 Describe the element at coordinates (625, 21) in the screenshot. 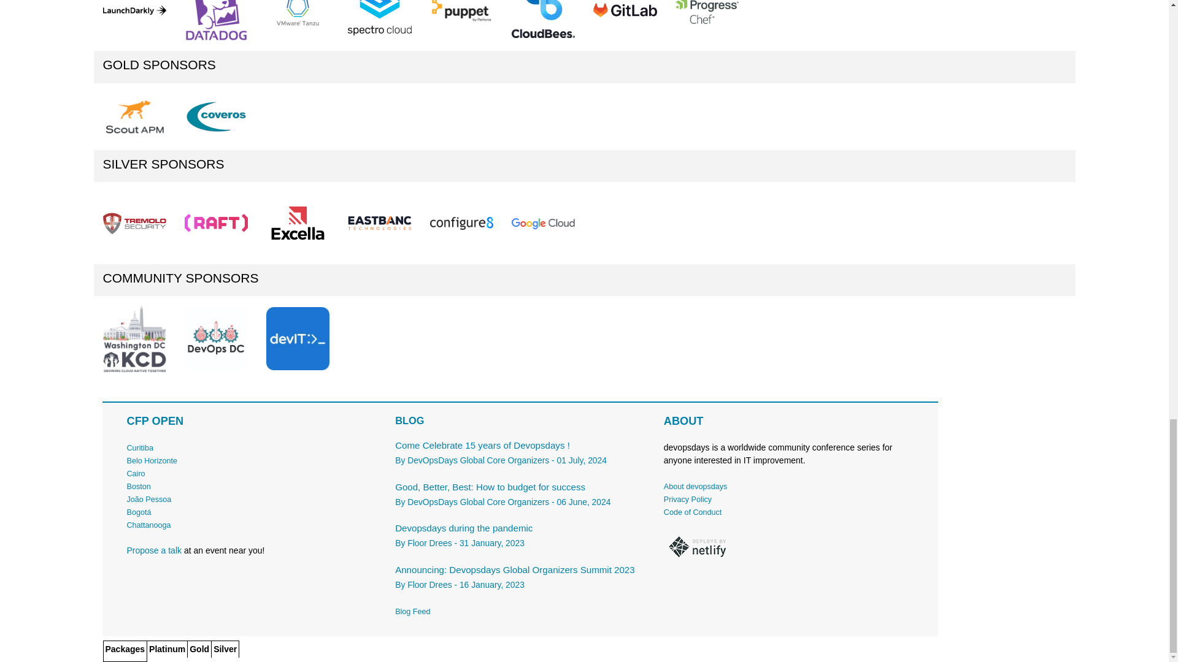

I see `GitLab` at that location.